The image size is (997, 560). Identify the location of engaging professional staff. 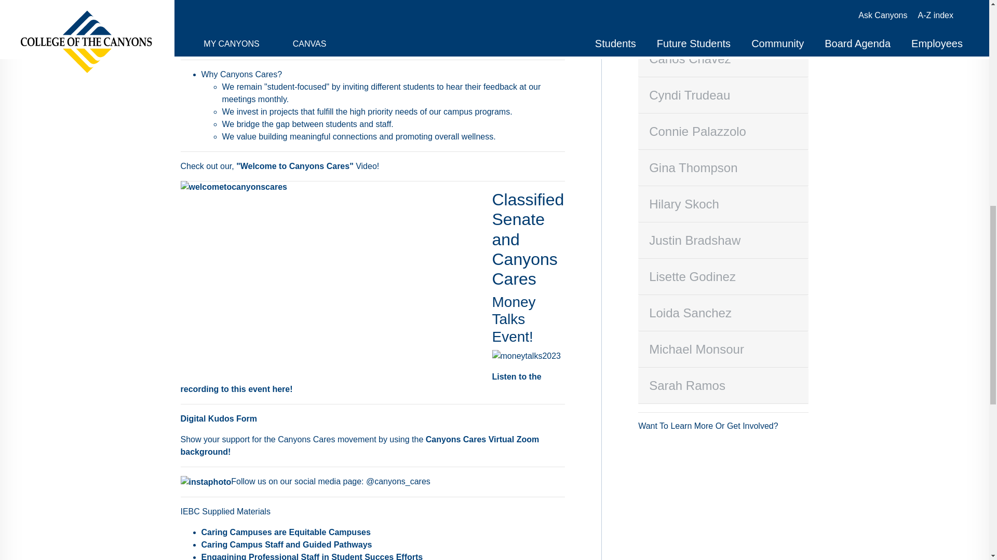
(312, 556).